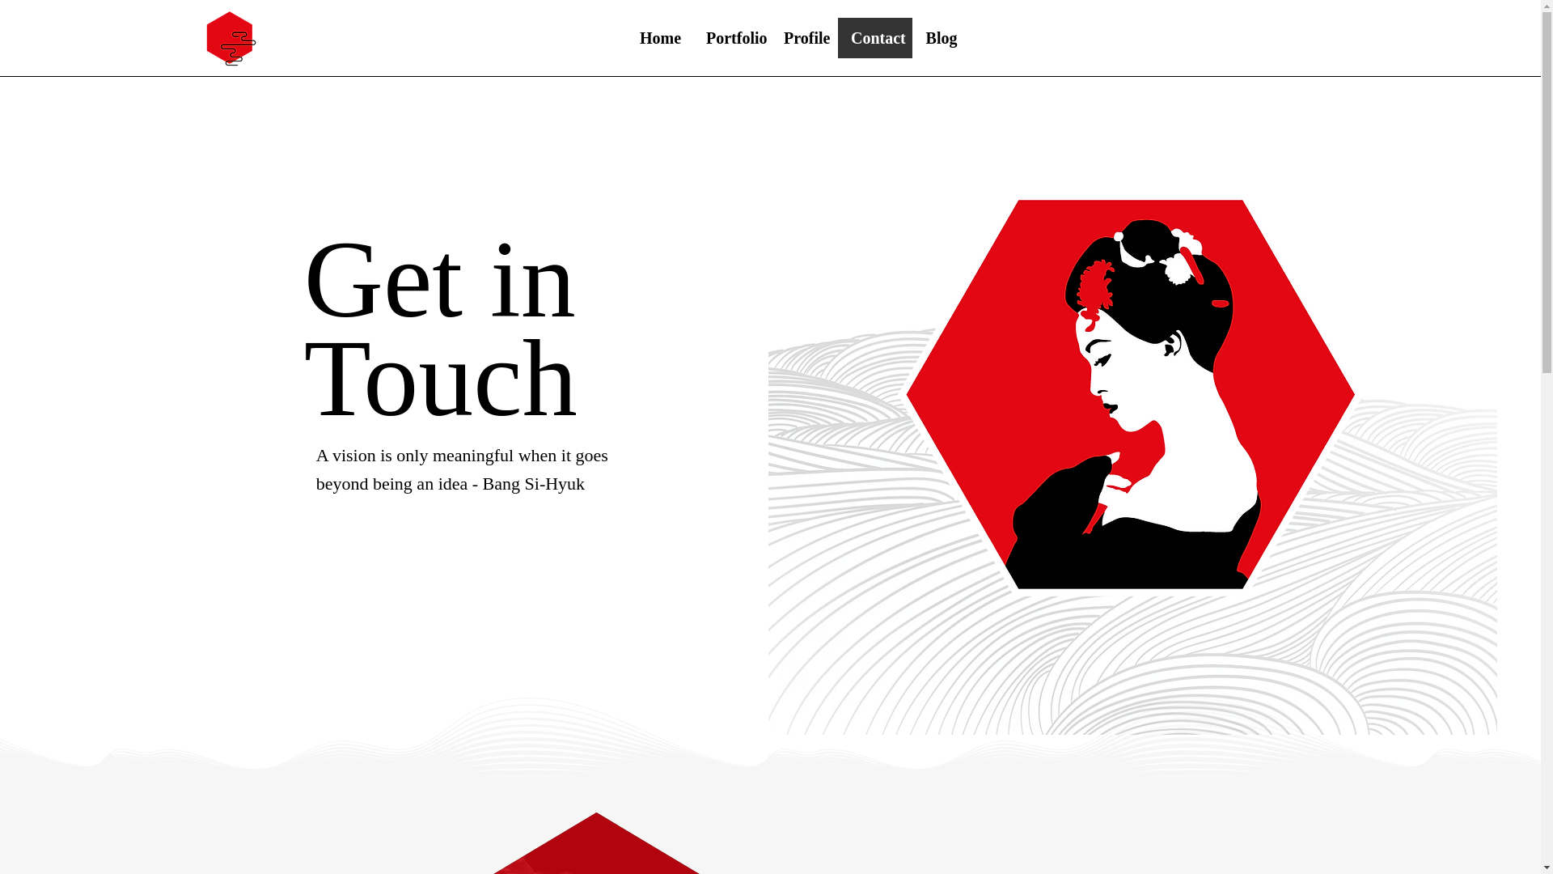 The image size is (1553, 874). What do you see at coordinates (804, 37) in the screenshot?
I see `Profile` at bounding box center [804, 37].